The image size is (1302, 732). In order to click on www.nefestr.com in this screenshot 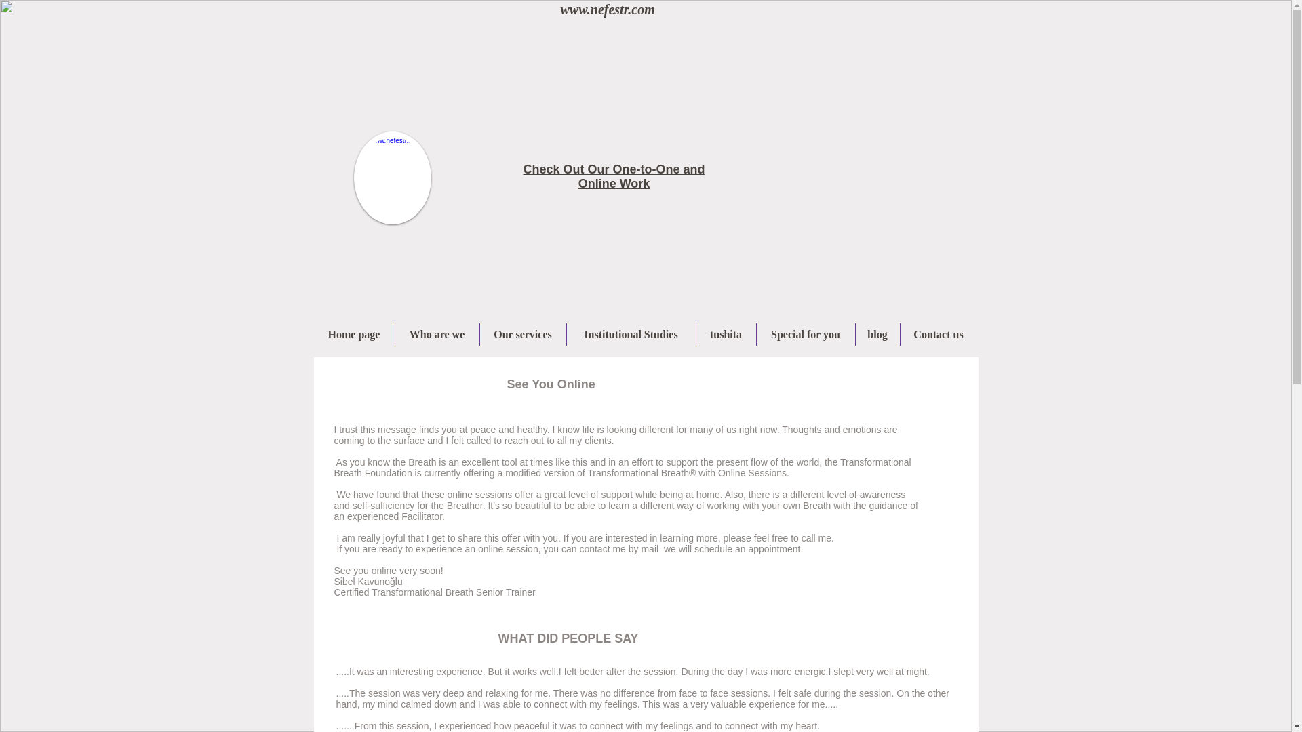, I will do `click(607, 9)`.